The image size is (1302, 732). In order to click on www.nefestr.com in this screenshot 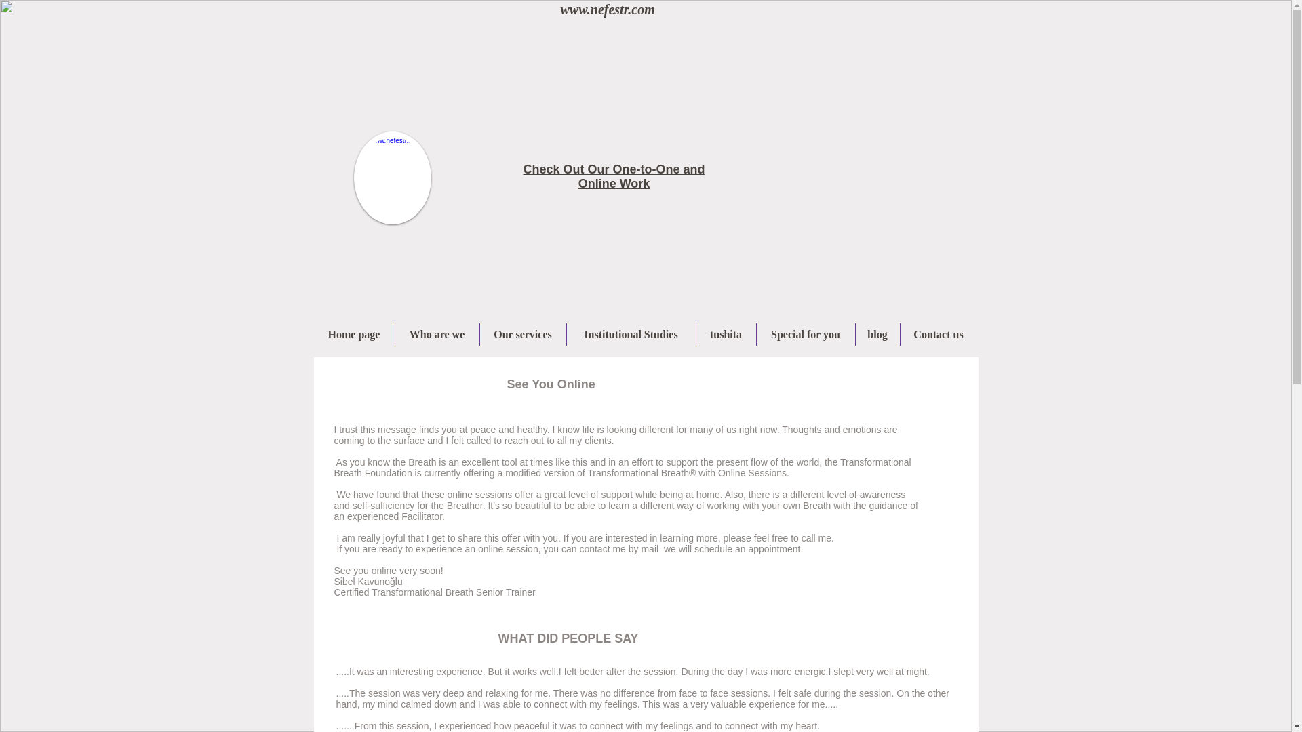, I will do `click(607, 9)`.